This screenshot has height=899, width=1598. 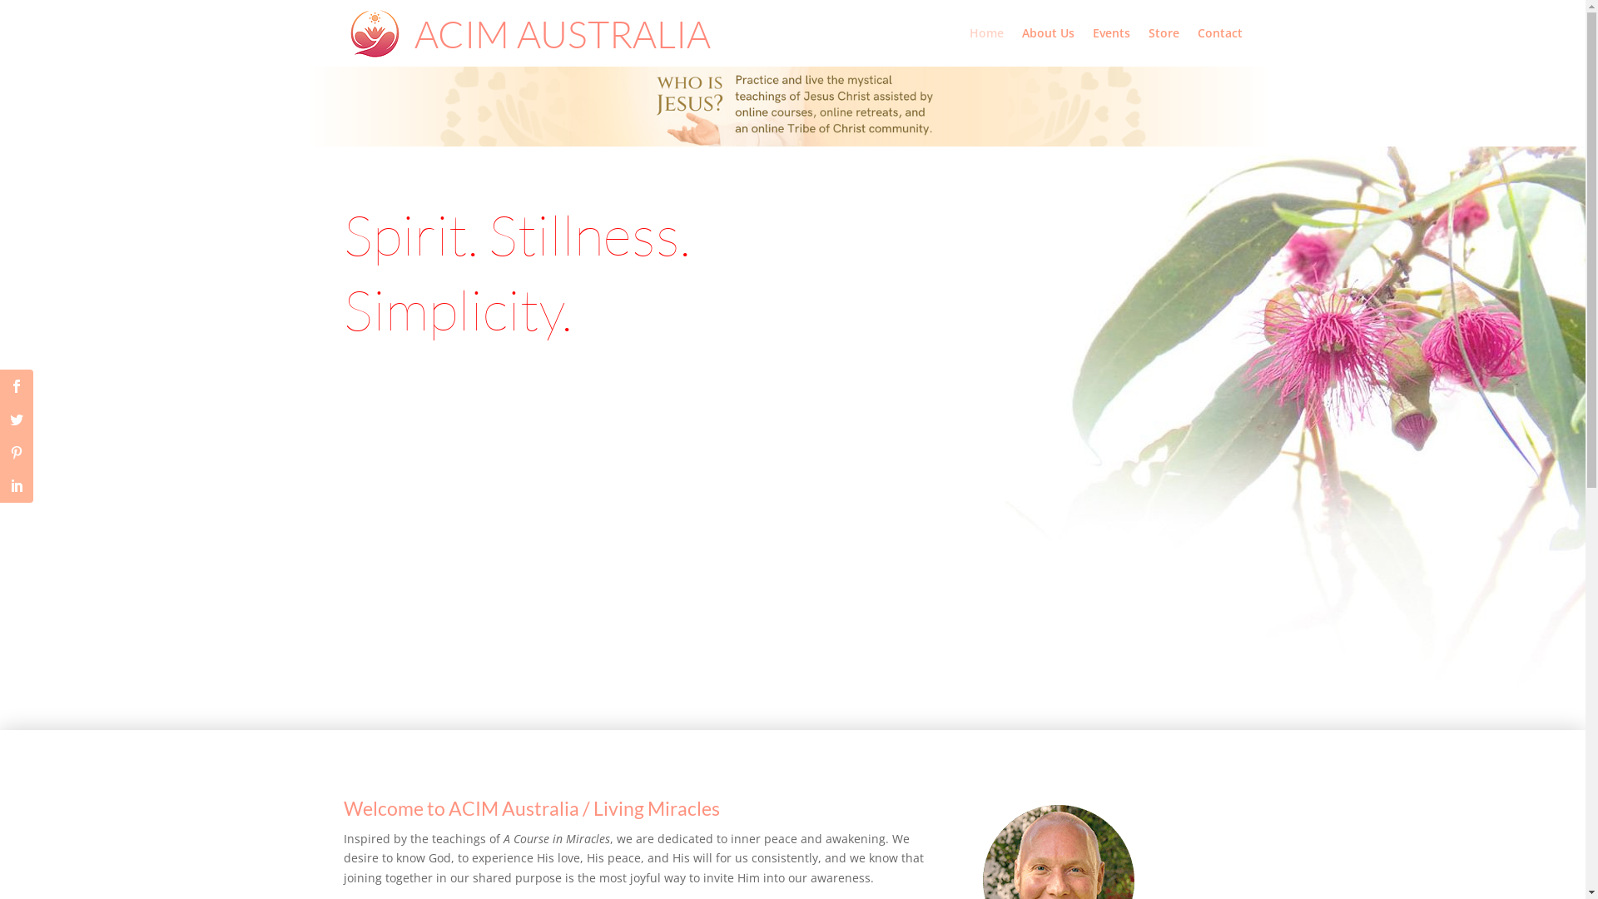 What do you see at coordinates (1049, 47) in the screenshot?
I see `About Us` at bounding box center [1049, 47].